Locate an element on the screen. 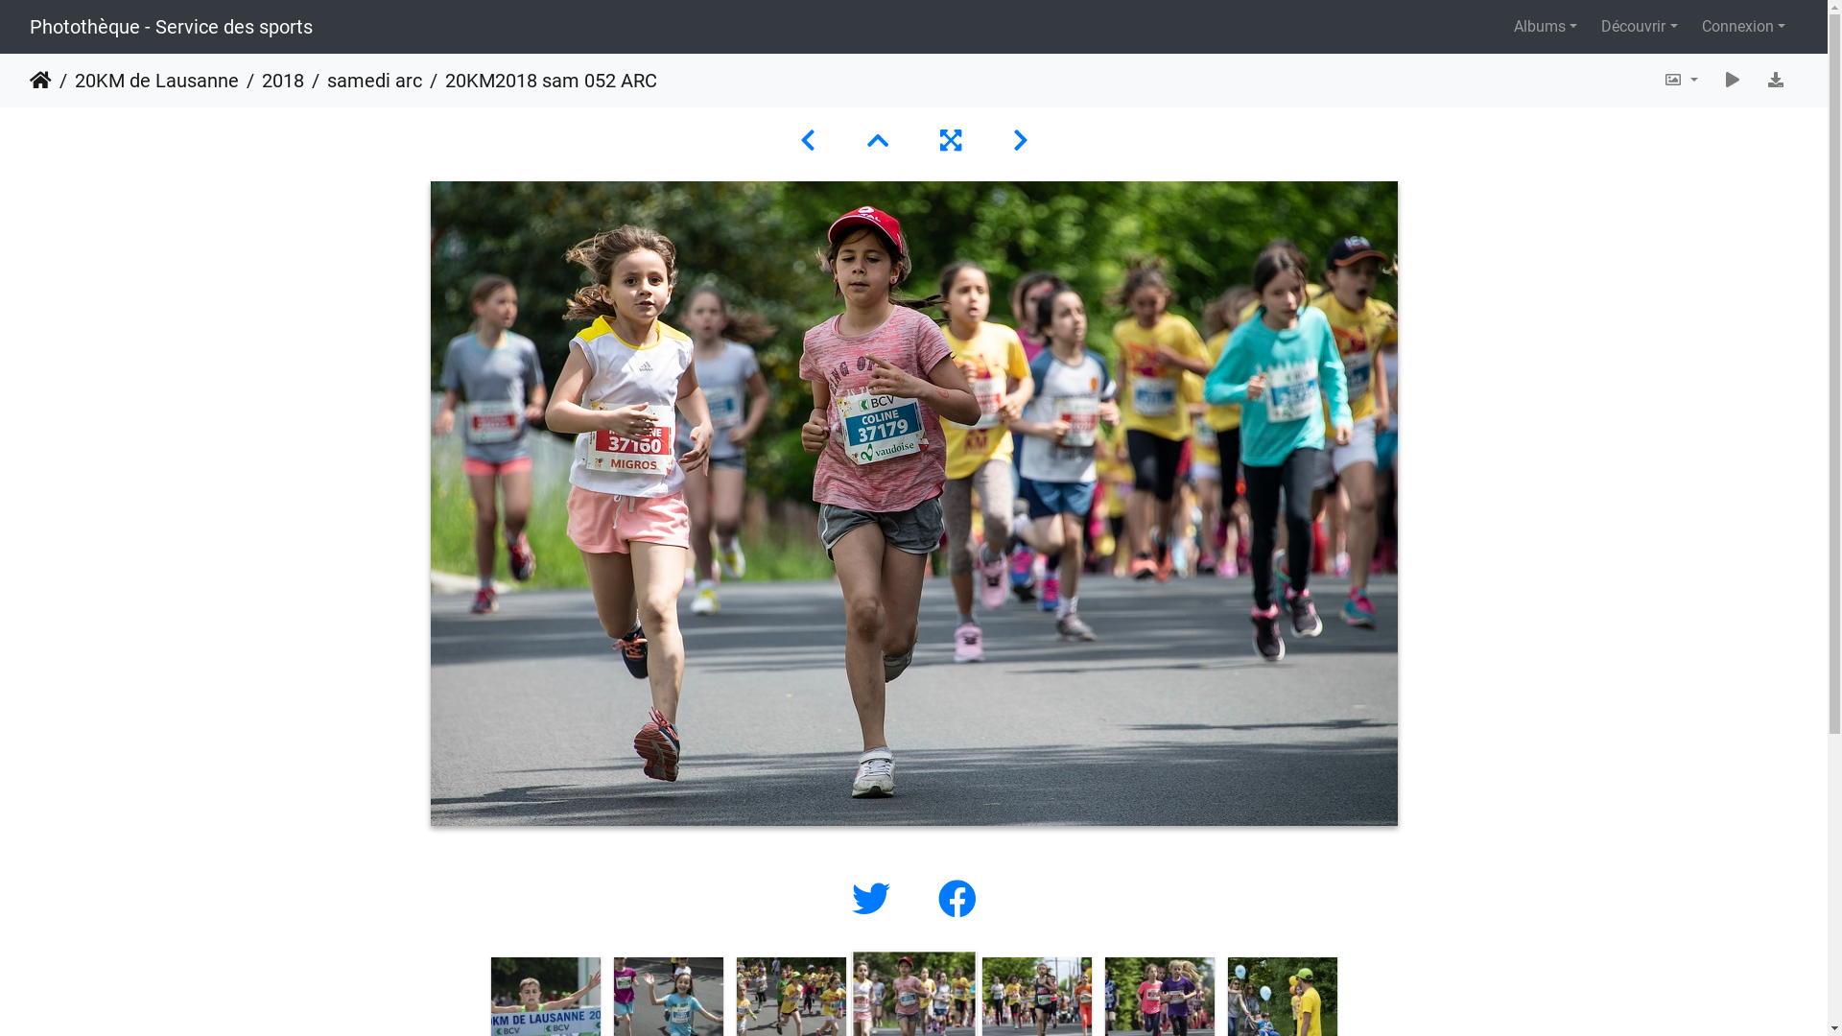 This screenshot has width=1842, height=1036. 20KM de Lausanne is located at coordinates (146, 81).